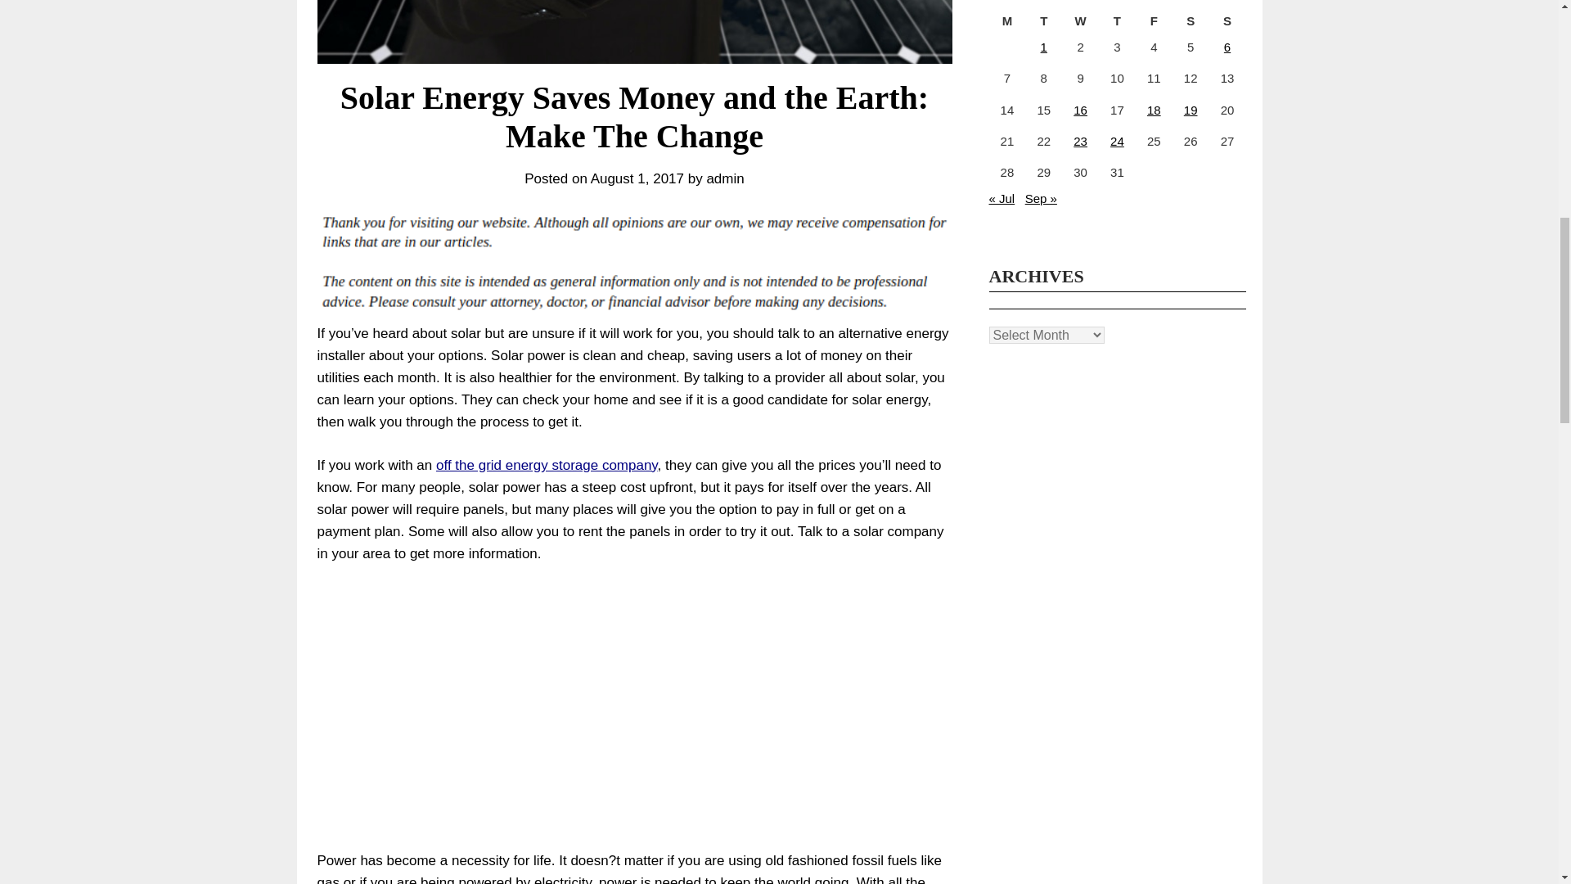  I want to click on Tuesday, so click(1043, 21).